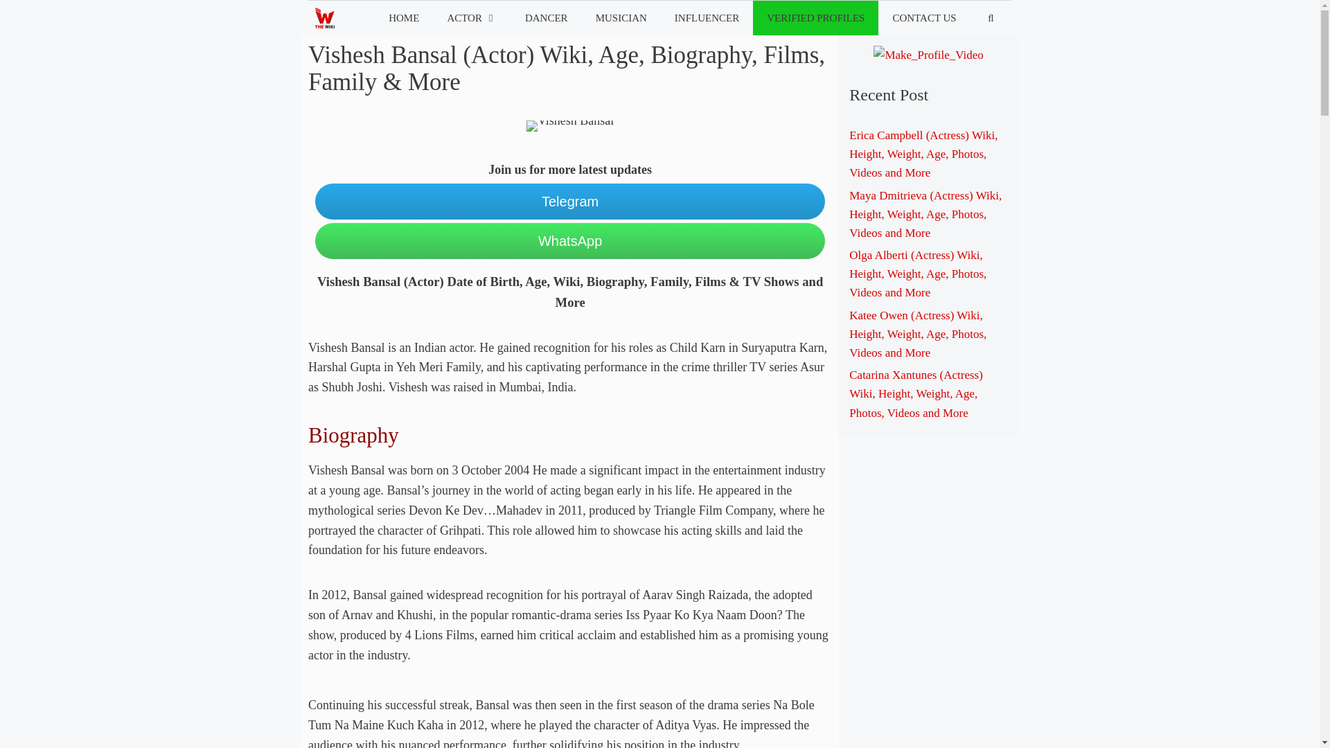 The image size is (1330, 748). I want to click on ACTOR, so click(472, 18).